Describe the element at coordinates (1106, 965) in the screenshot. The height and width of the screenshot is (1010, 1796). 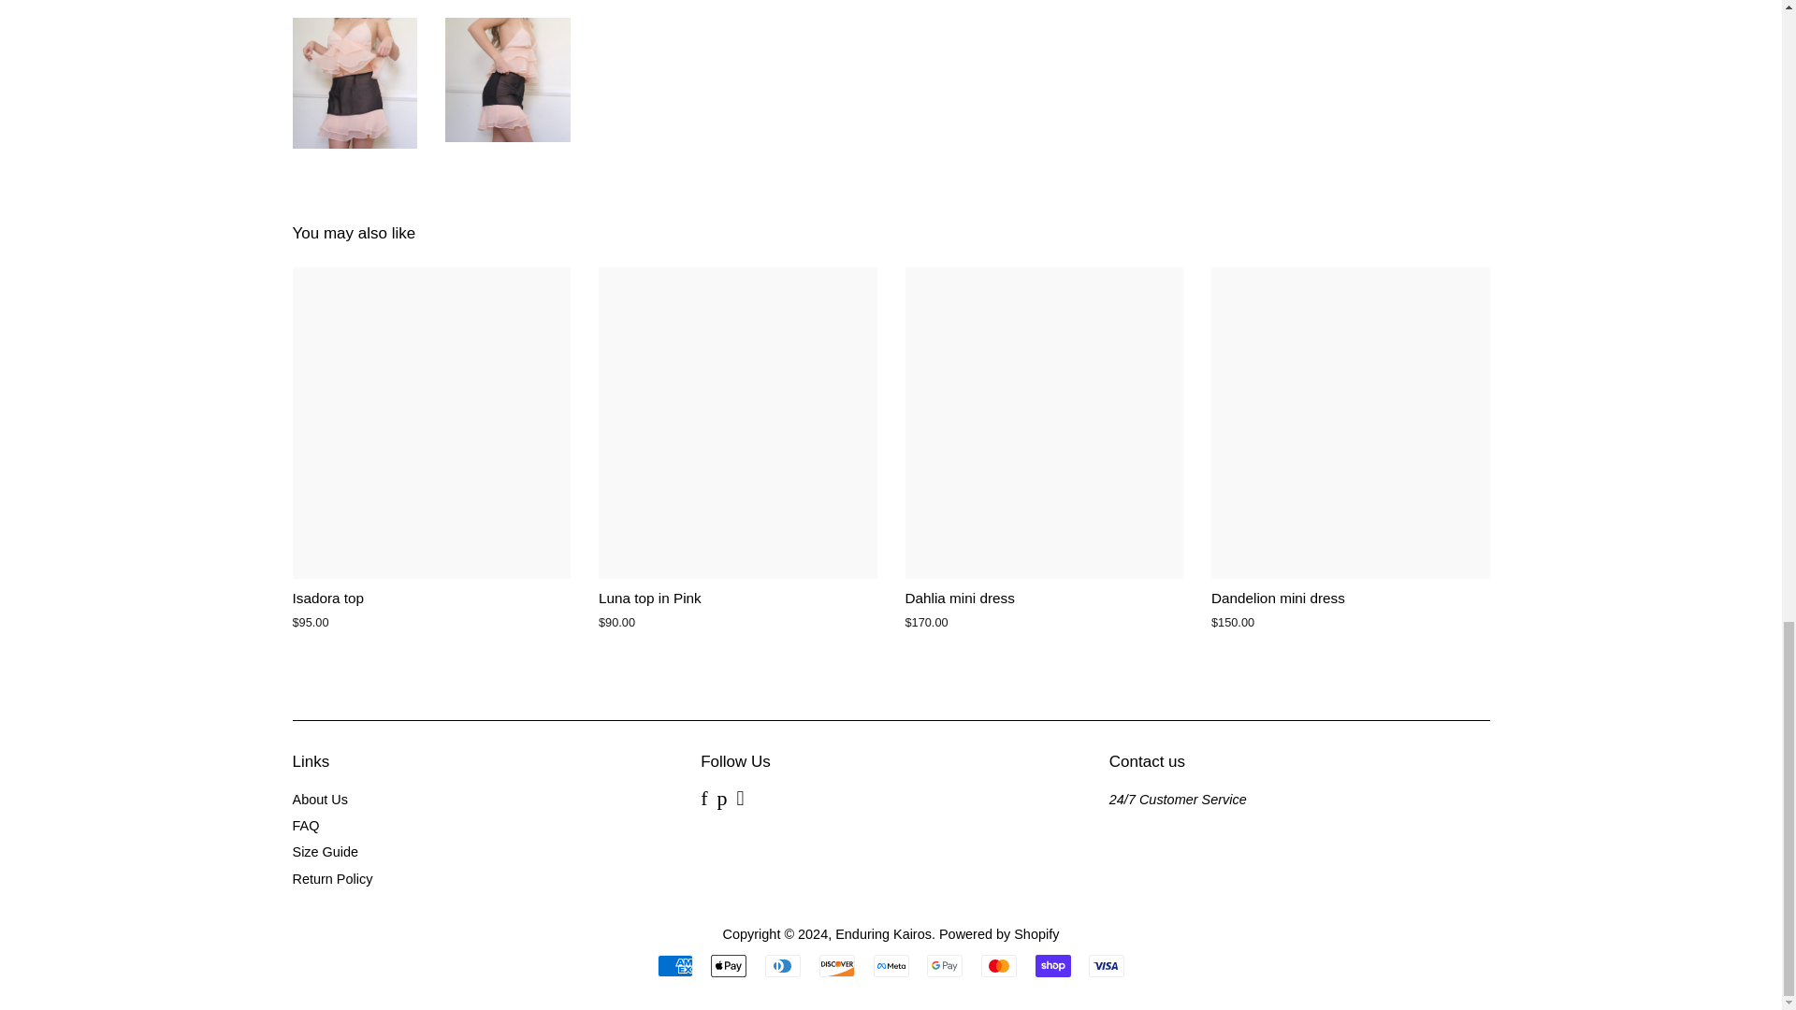
I see `Visa` at that location.